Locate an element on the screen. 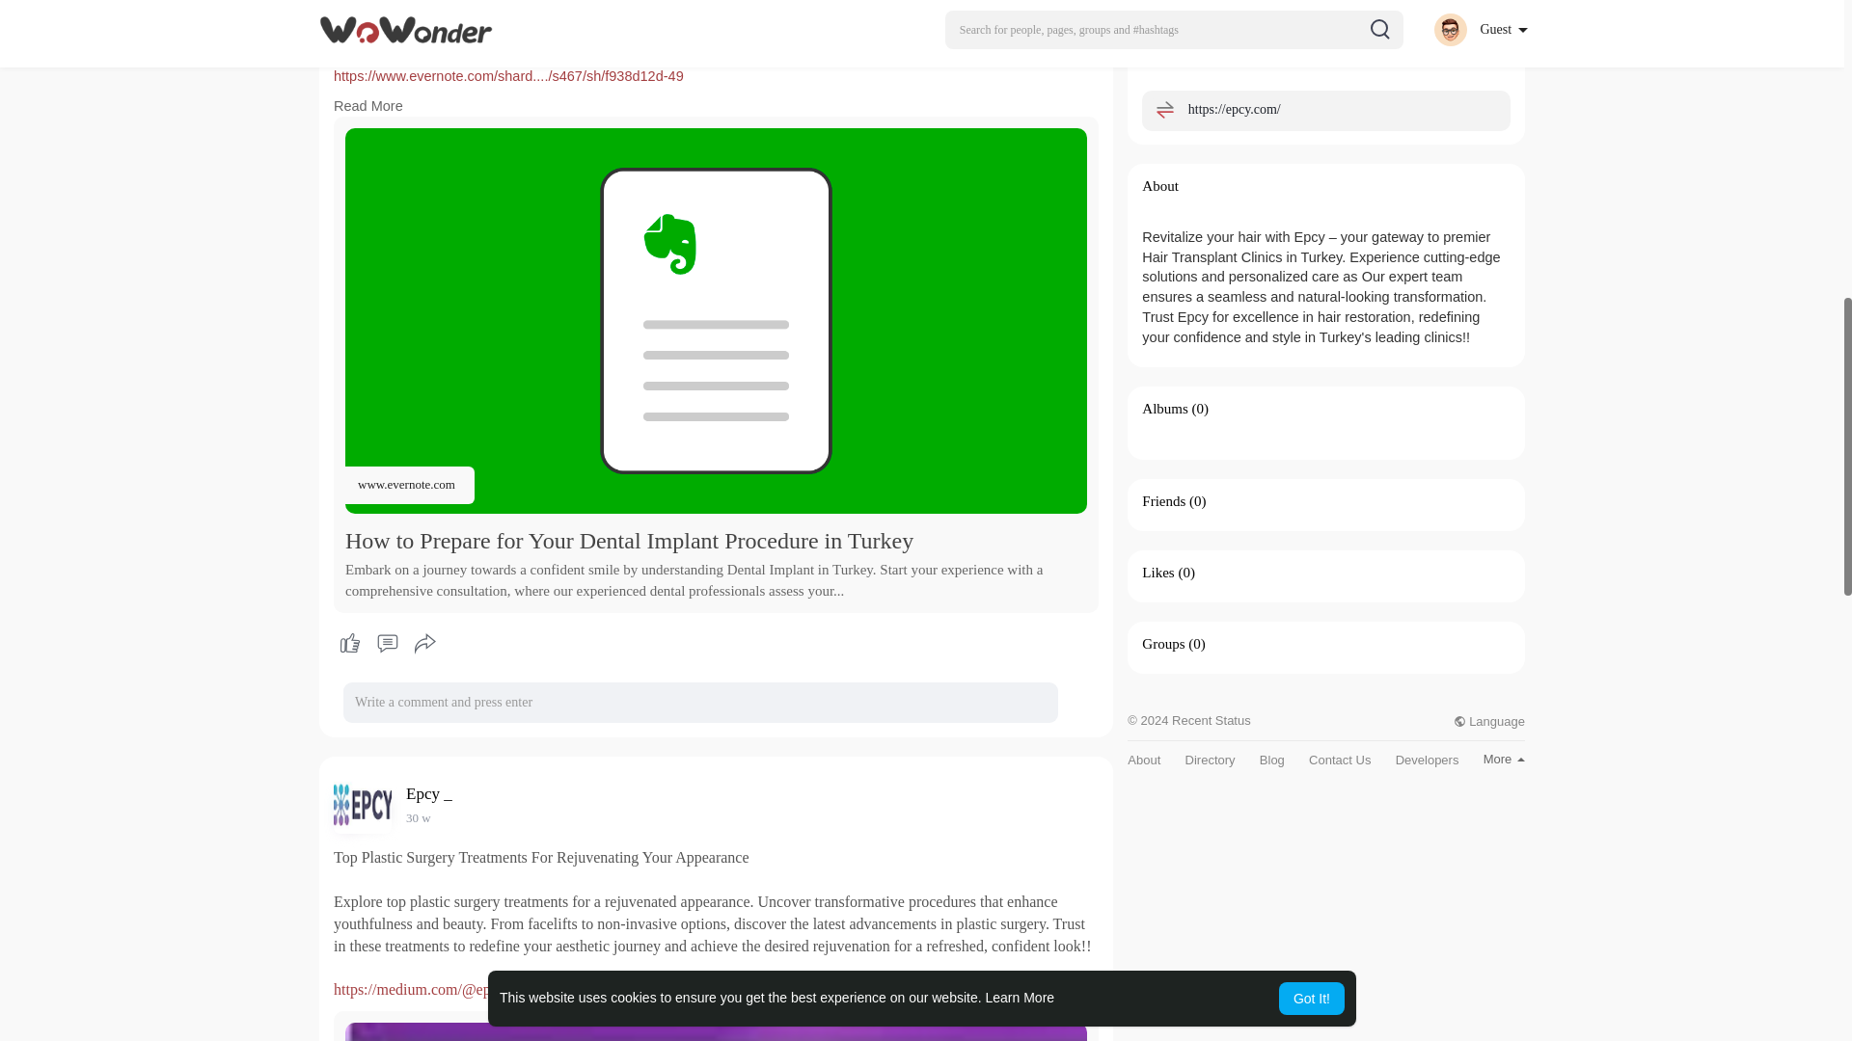  Groups is located at coordinates (1163, 644).